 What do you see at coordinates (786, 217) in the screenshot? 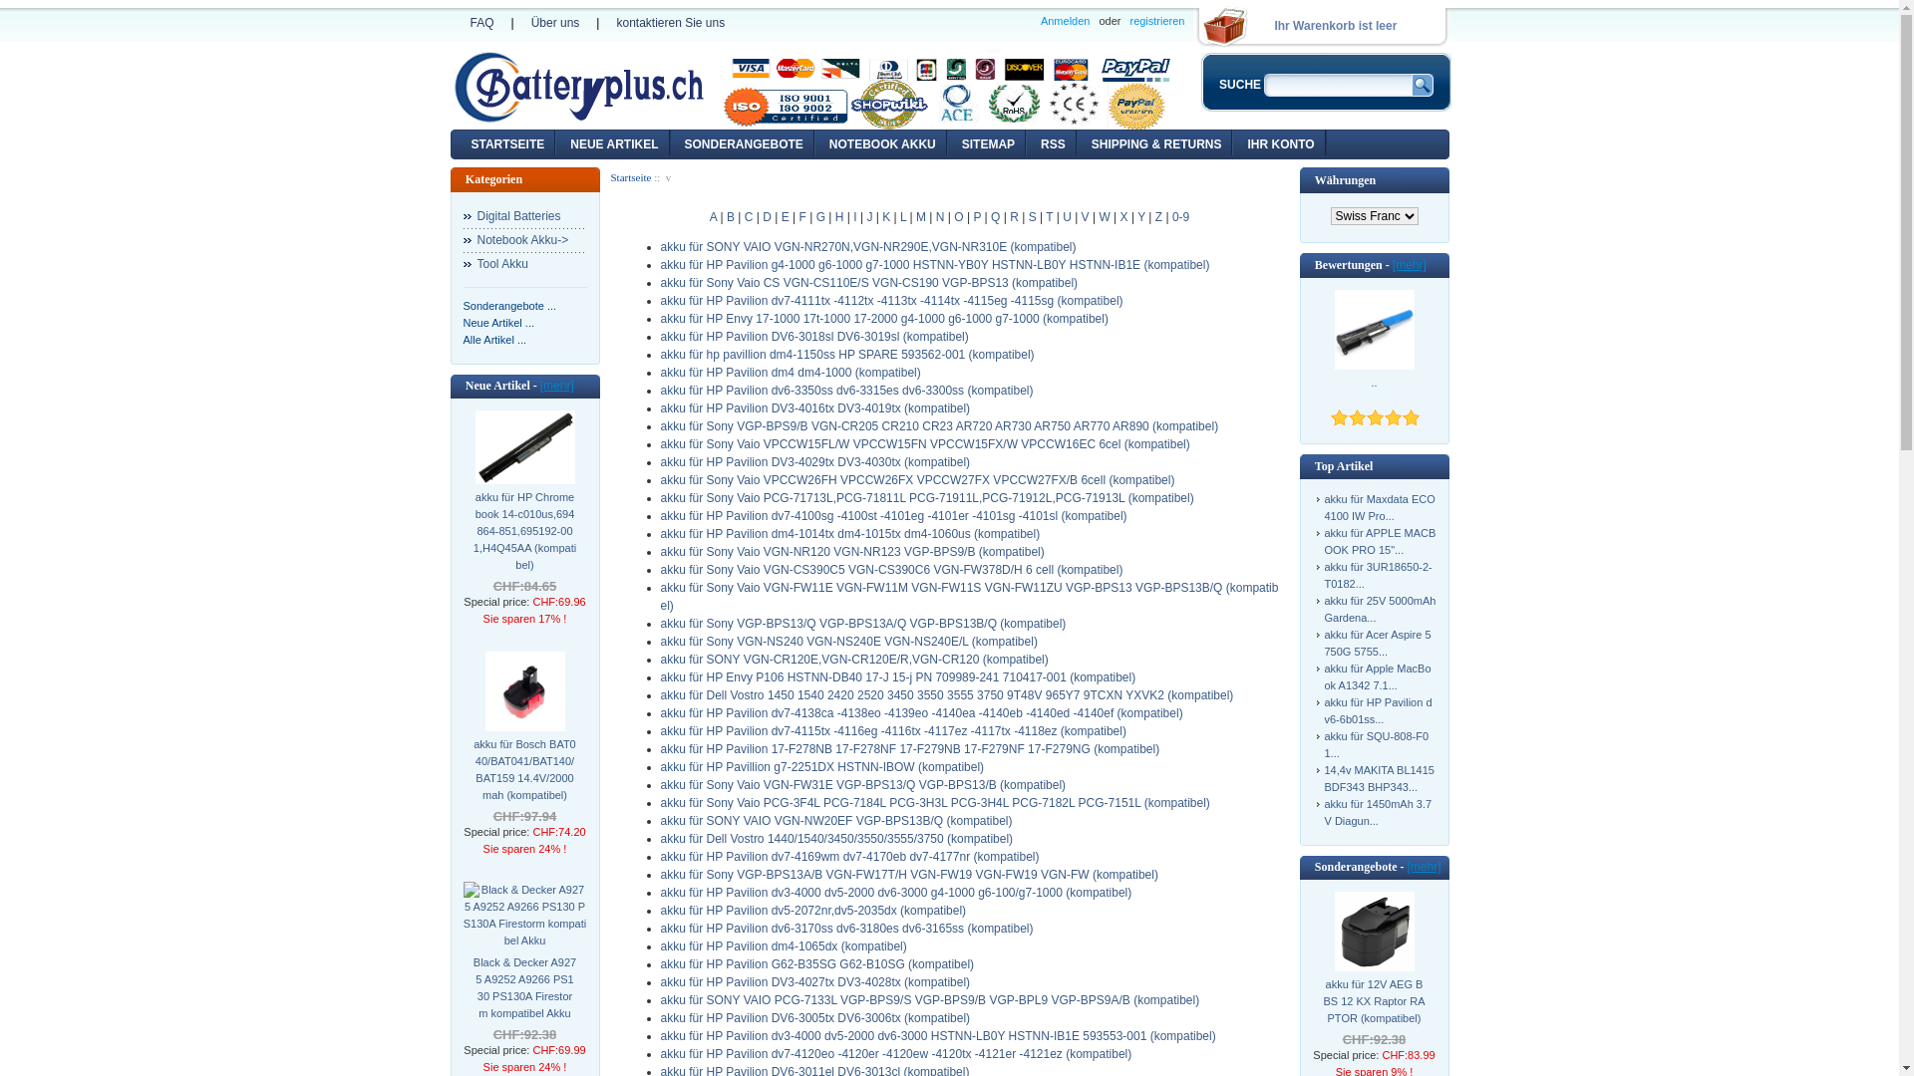
I see `E` at bounding box center [786, 217].